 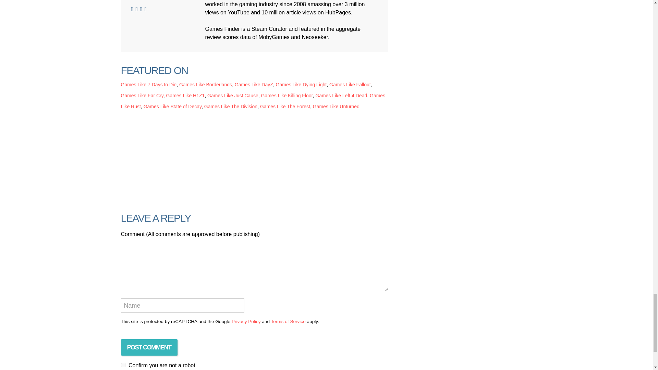 What do you see at coordinates (148, 84) in the screenshot?
I see `Games Like 7 Days to Die` at bounding box center [148, 84].